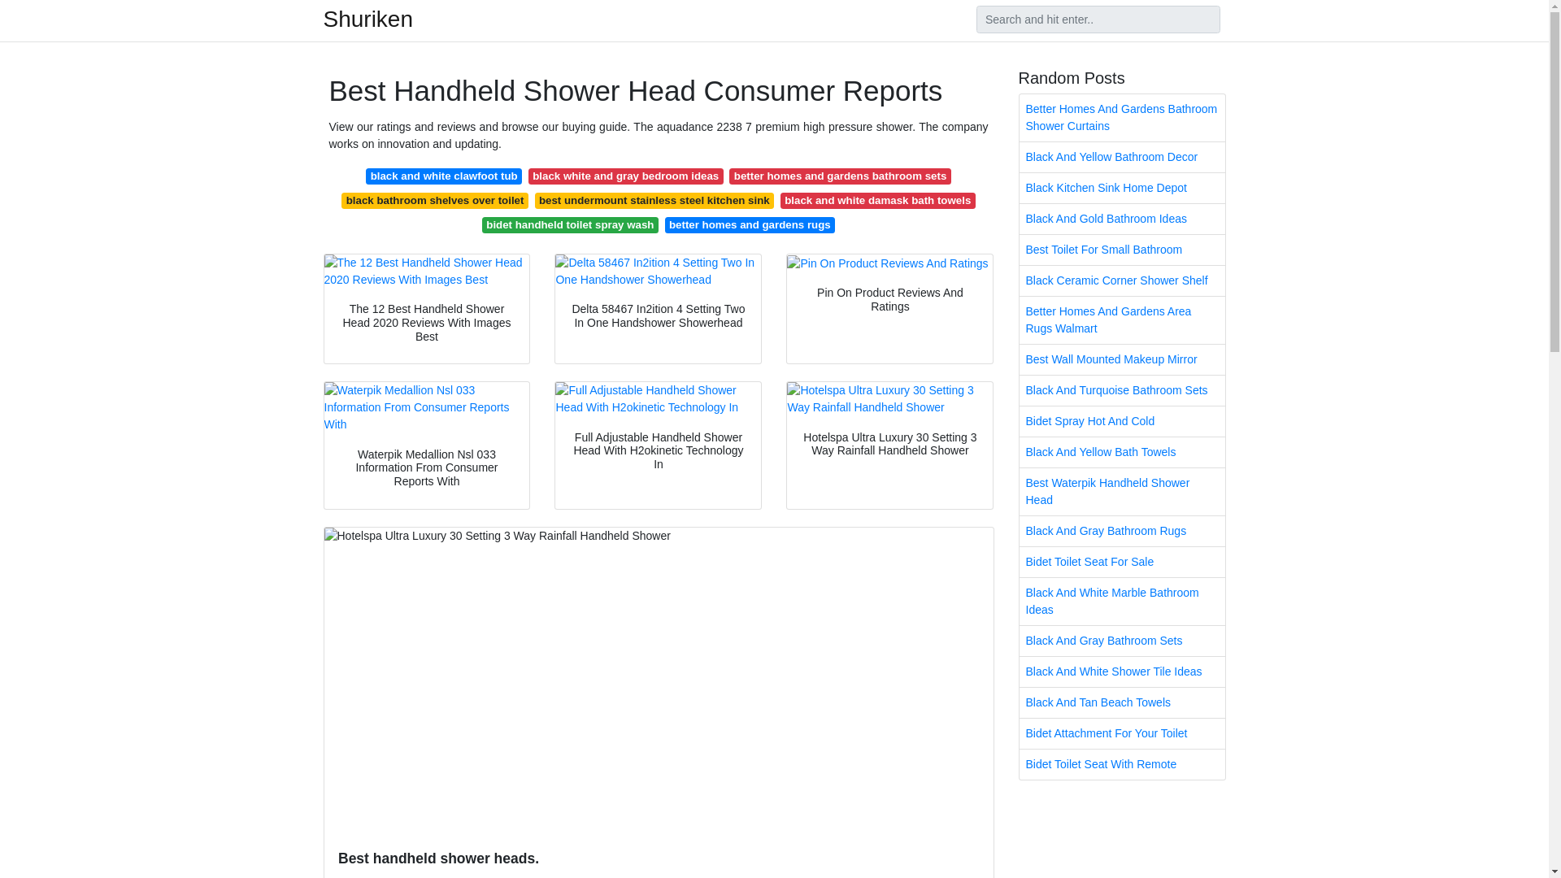  What do you see at coordinates (1122, 219) in the screenshot?
I see `Black And Gold Bathroom Ideas` at bounding box center [1122, 219].